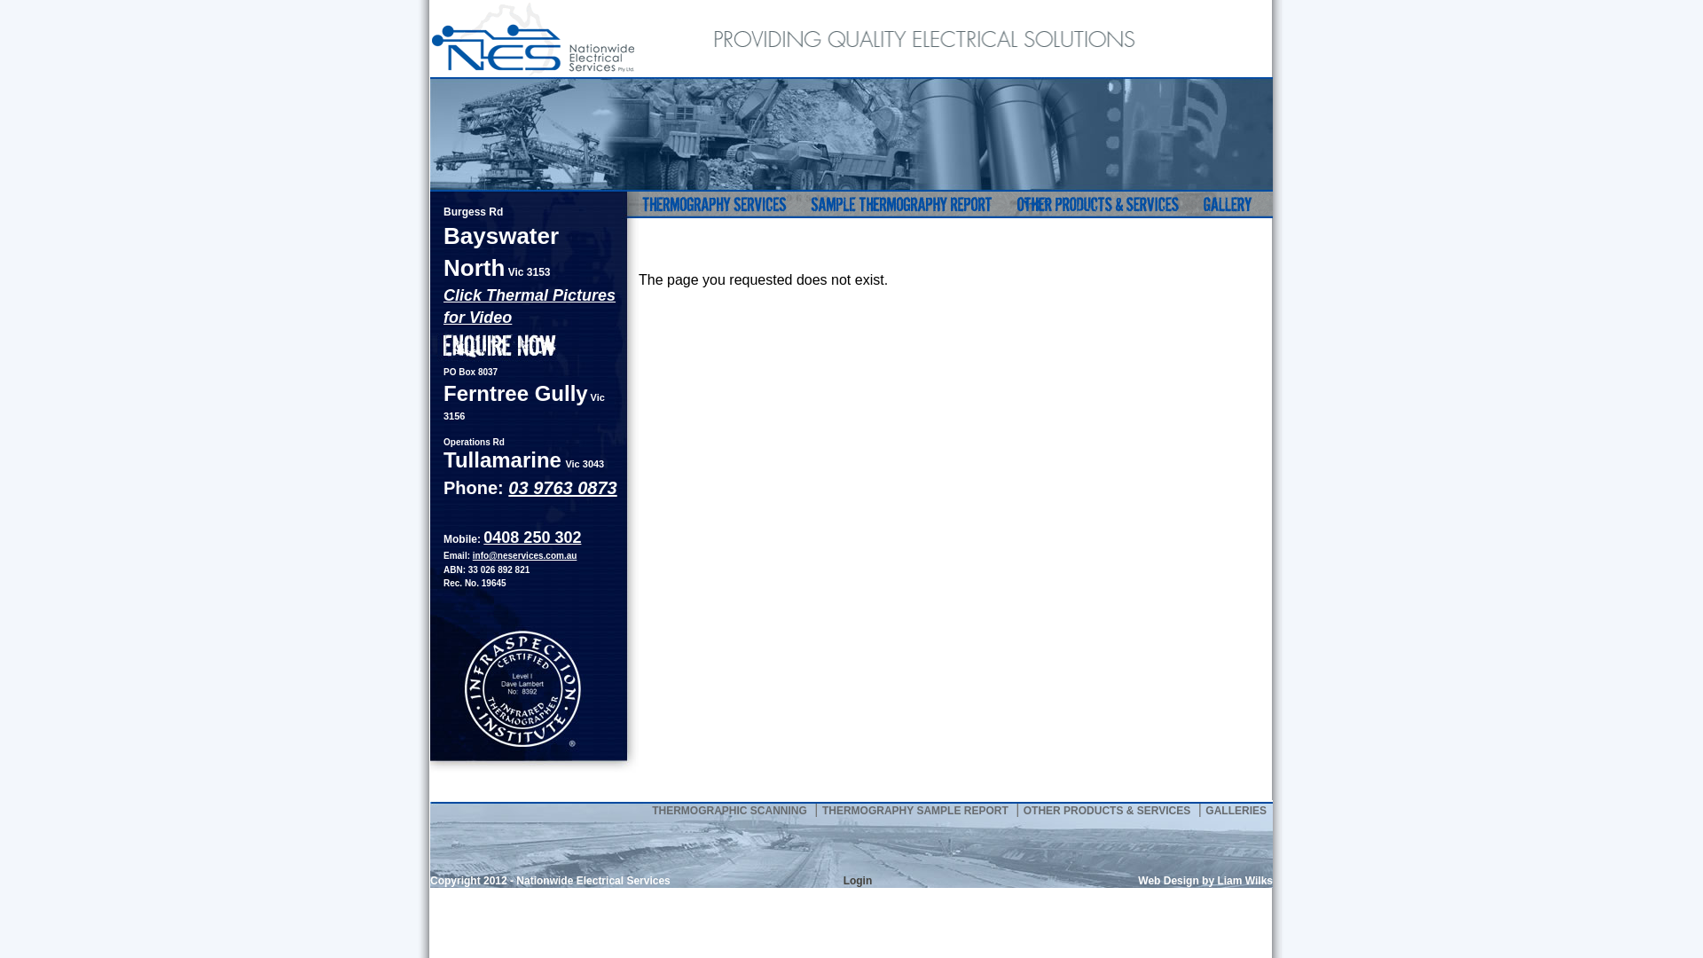 The image size is (1703, 958). Describe the element at coordinates (1096, 205) in the screenshot. I see `Other Products & Services` at that location.